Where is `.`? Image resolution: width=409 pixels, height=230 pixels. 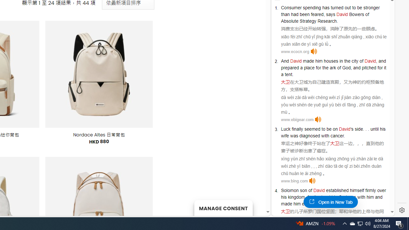 . is located at coordinates (337, 204).